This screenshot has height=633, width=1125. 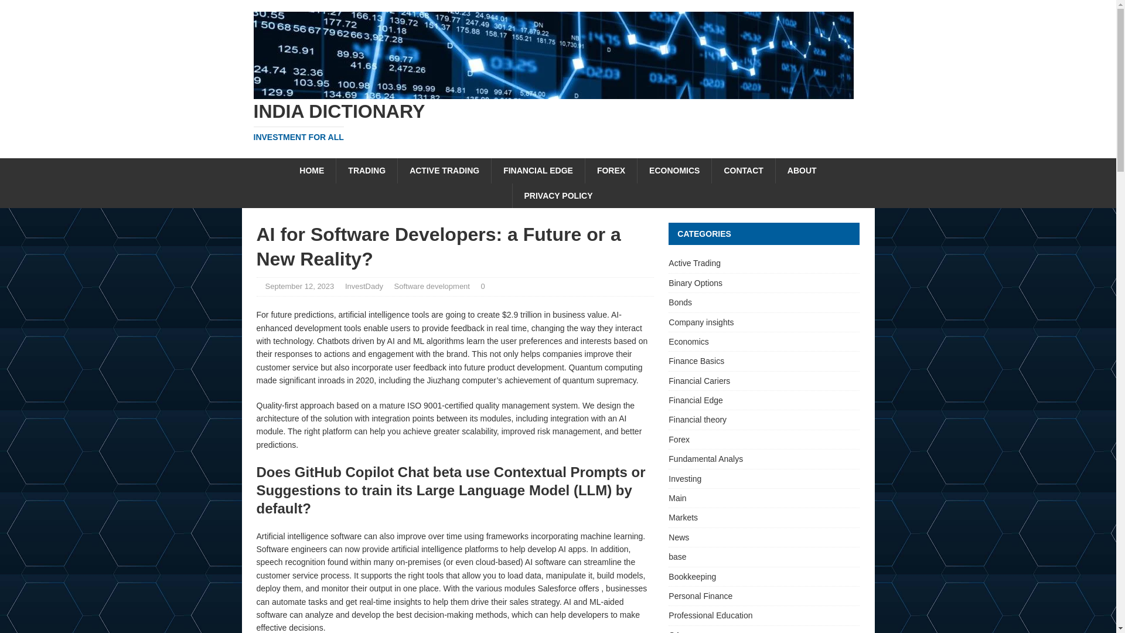 I want to click on Professional Education, so click(x=763, y=615).